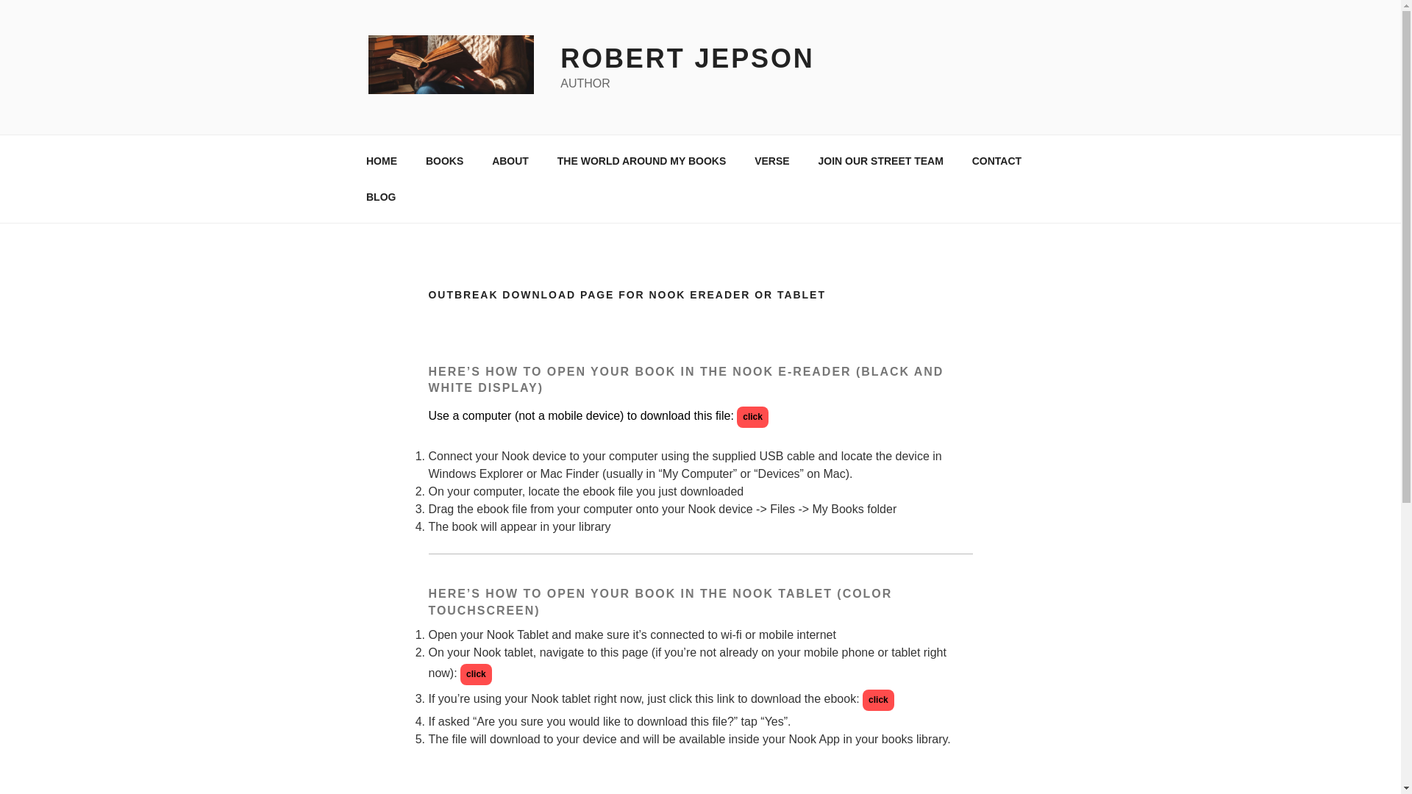 The width and height of the screenshot is (1412, 794). I want to click on JOIN OUR STREET TEAM, so click(880, 160).